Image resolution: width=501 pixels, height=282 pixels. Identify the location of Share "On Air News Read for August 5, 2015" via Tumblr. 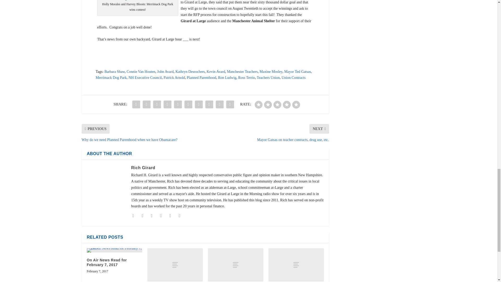
(168, 104).